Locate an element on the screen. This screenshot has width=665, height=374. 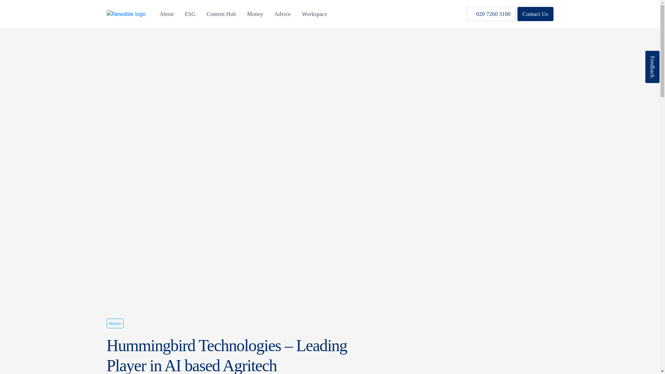
020 7260 3100 is located at coordinates (491, 14).